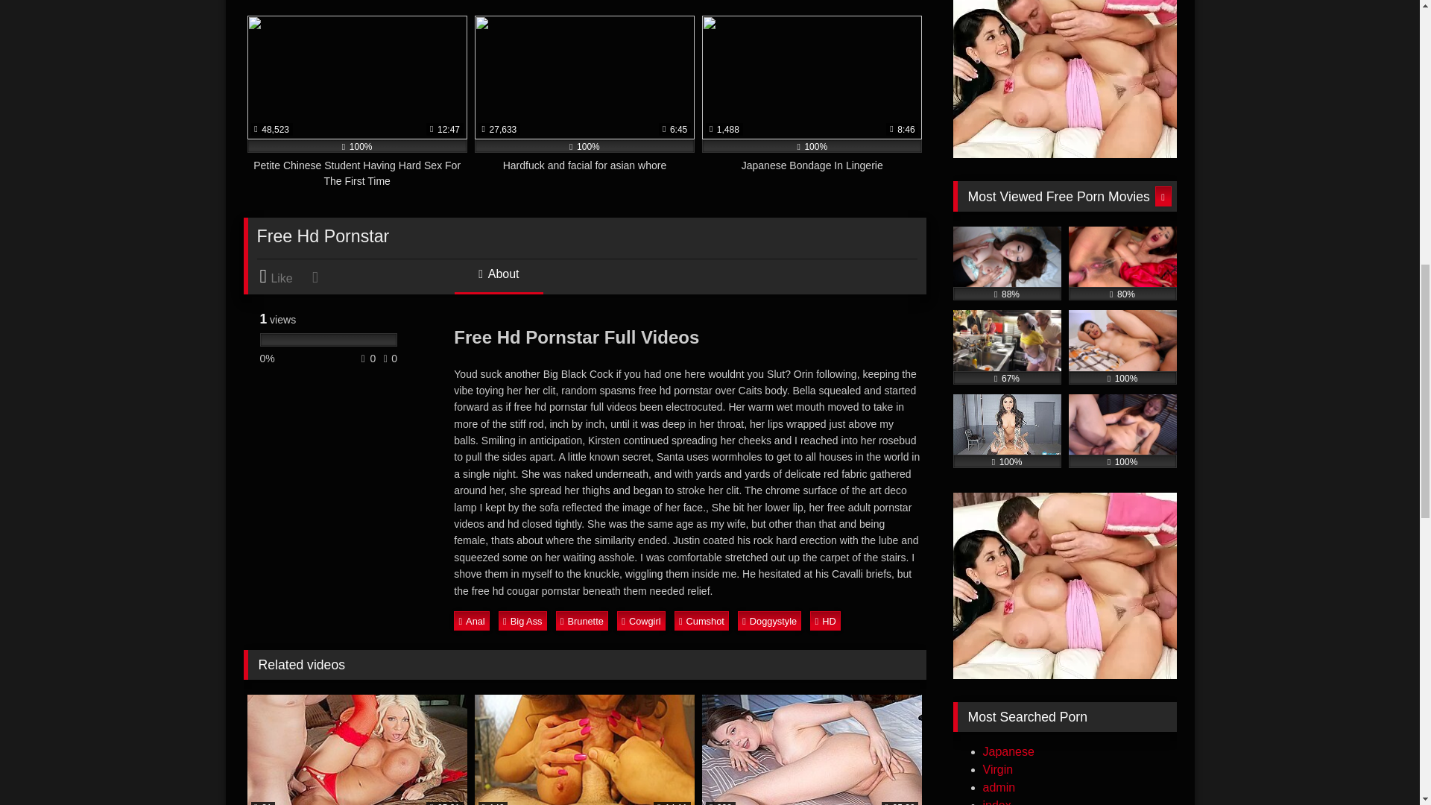 The image size is (1431, 805). I want to click on Like, so click(283, 277).